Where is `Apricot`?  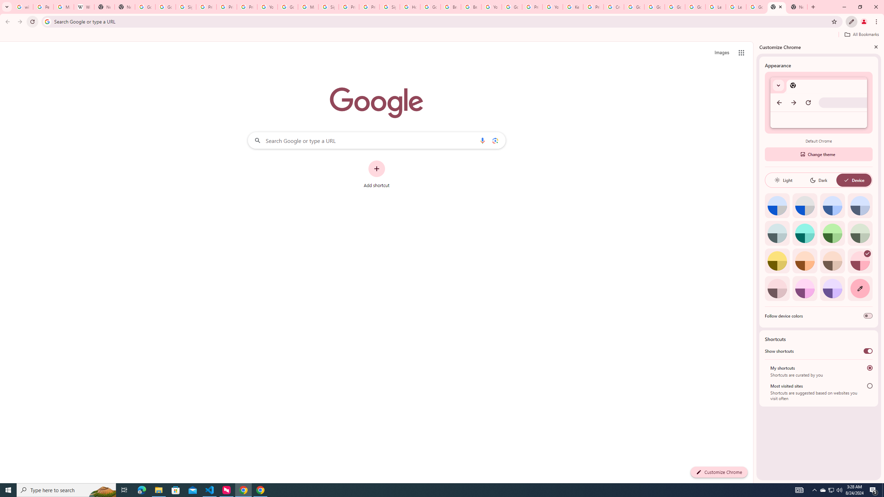
Apricot is located at coordinates (833, 261).